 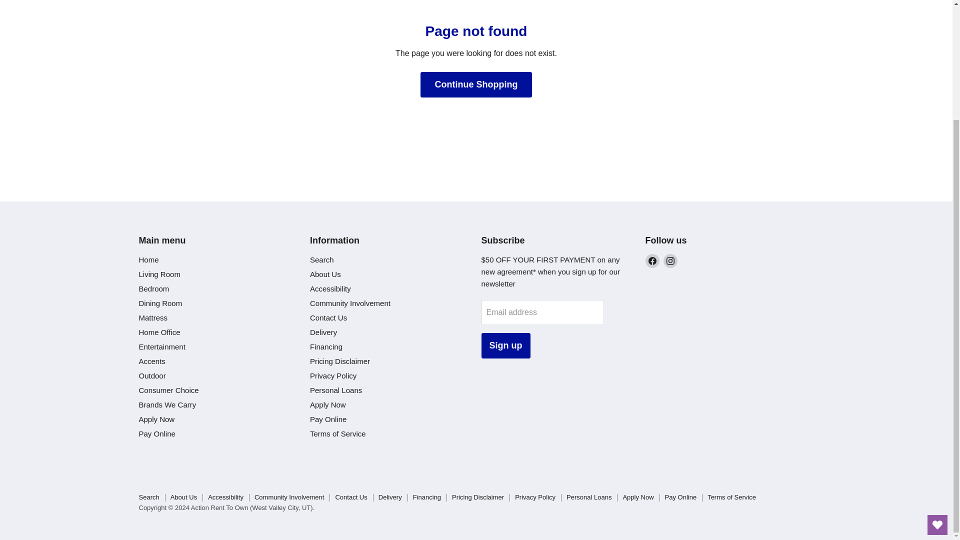 What do you see at coordinates (670, 260) in the screenshot?
I see `Instagram` at bounding box center [670, 260].